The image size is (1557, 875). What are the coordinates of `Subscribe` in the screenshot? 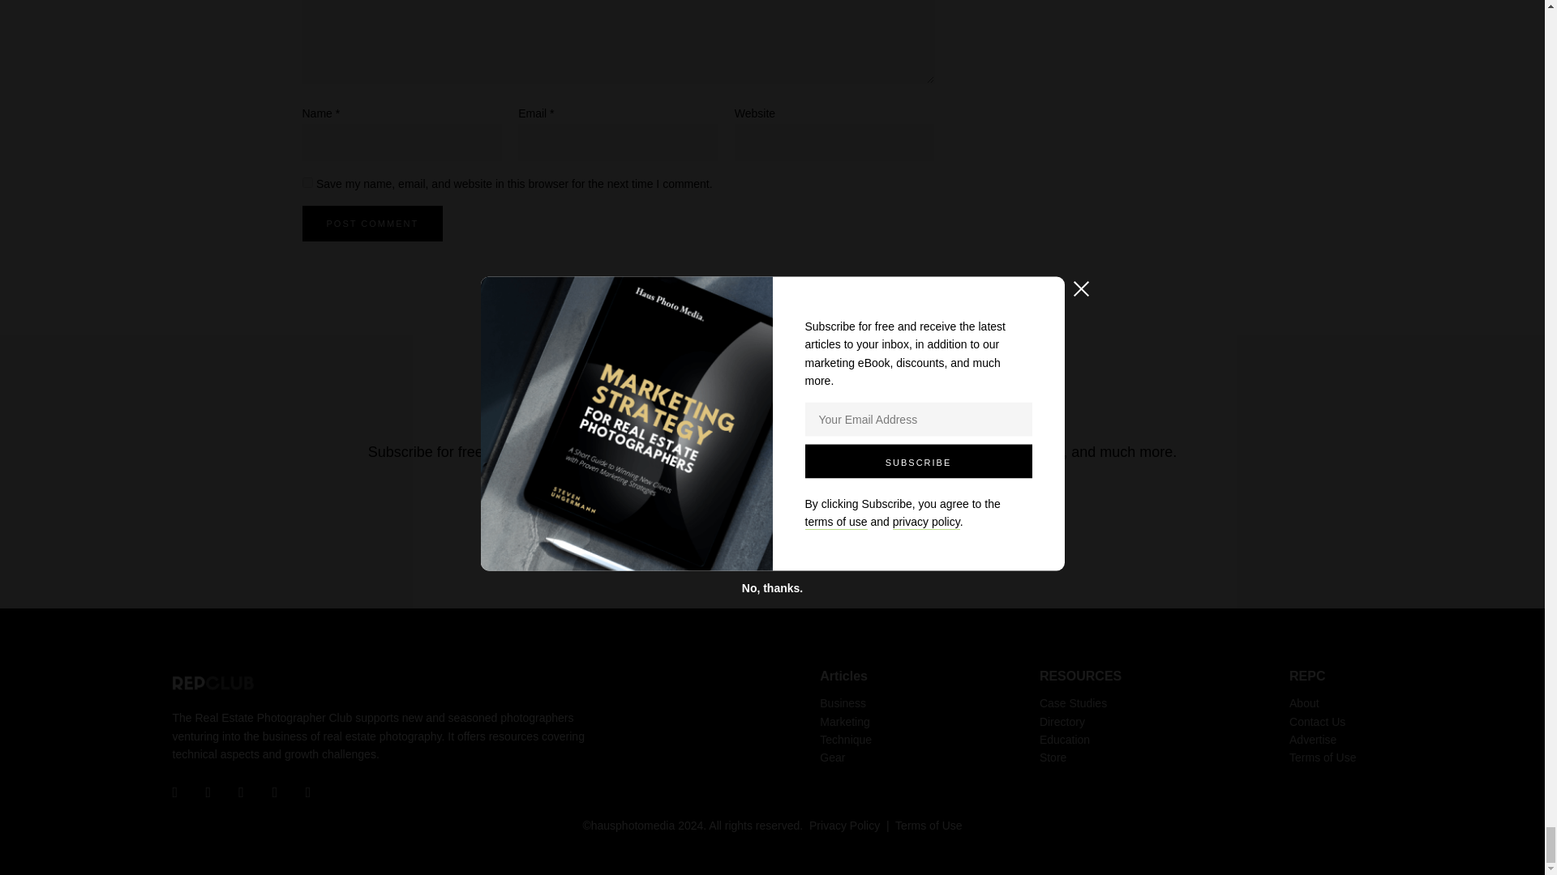 It's located at (910, 493).